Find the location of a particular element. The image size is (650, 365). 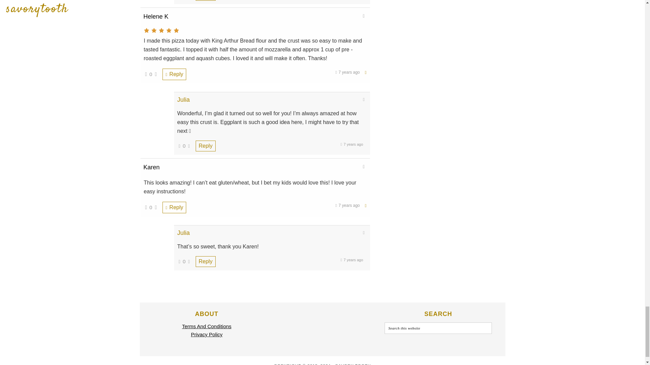

Reply is located at coordinates (174, 74).